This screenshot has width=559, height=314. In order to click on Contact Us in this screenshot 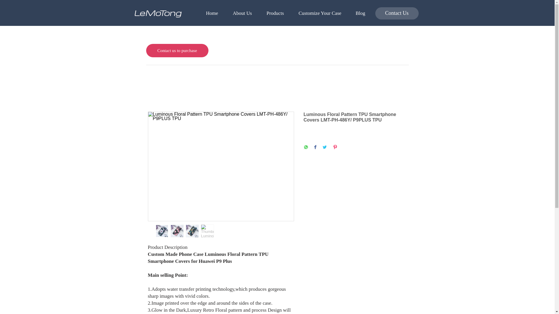, I will do `click(397, 13)`.